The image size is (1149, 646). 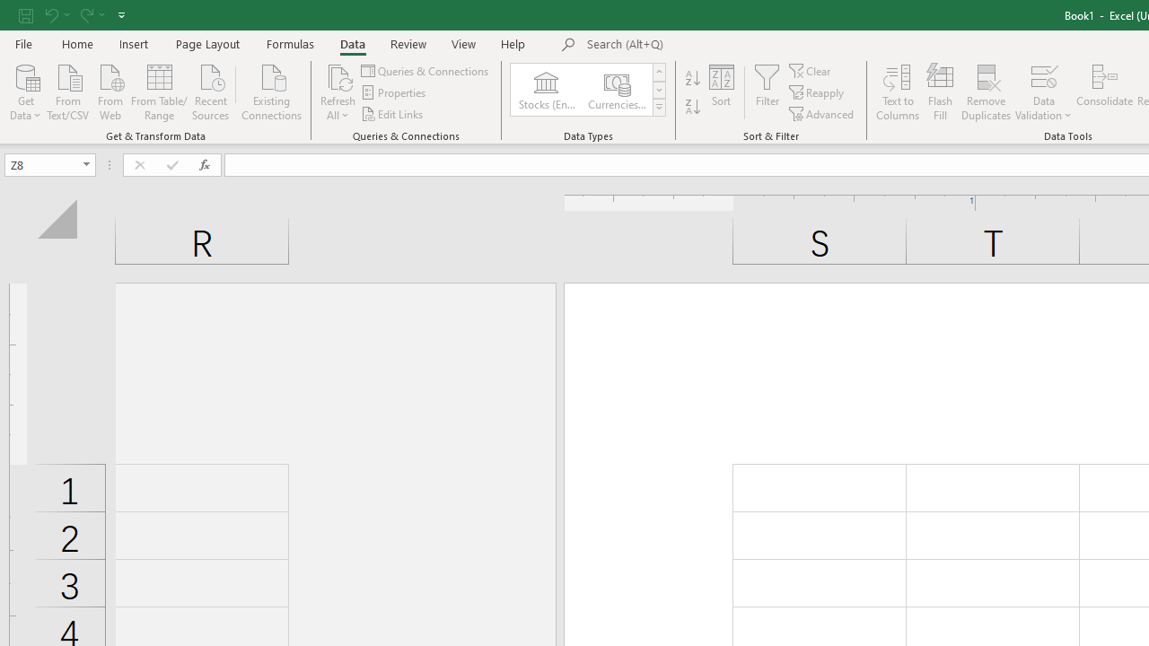 I want to click on File Tab, so click(x=23, y=43).